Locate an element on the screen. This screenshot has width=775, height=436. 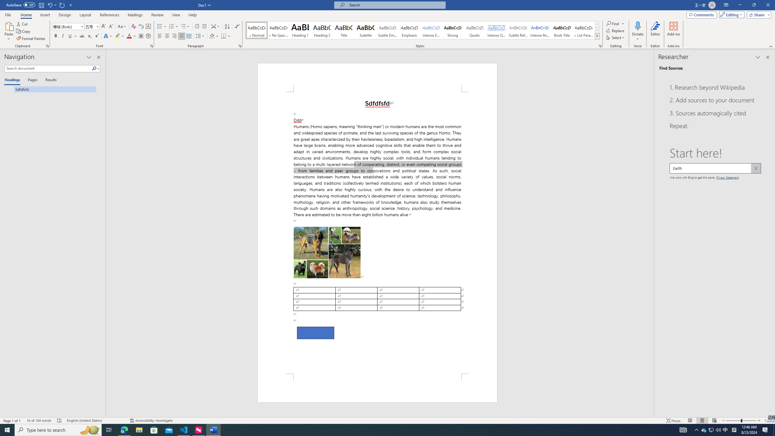
Character Border is located at coordinates (148, 27).